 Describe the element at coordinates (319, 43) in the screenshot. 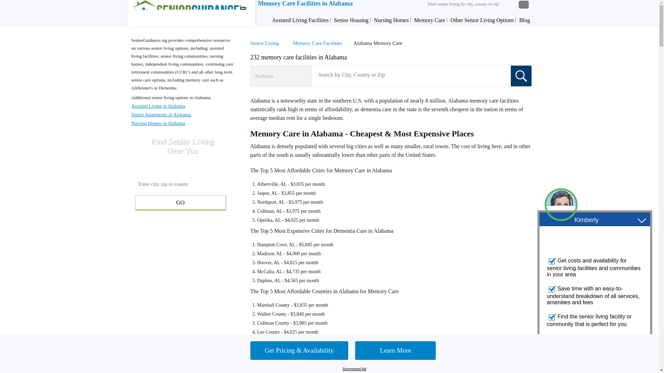

I see `Memory Care Facilities` at that location.